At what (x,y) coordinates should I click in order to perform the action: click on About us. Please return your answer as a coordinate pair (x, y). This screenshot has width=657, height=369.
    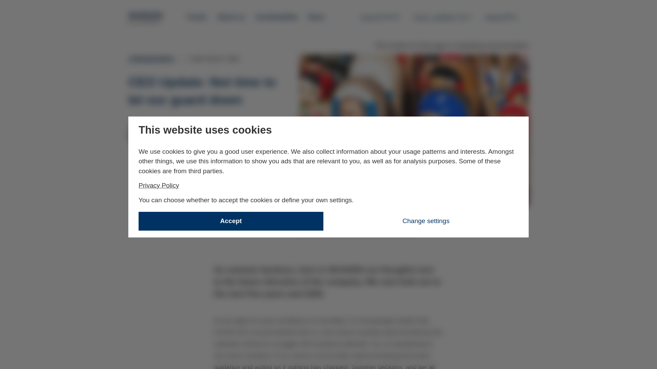
    Looking at the image, I should click on (381, 17).